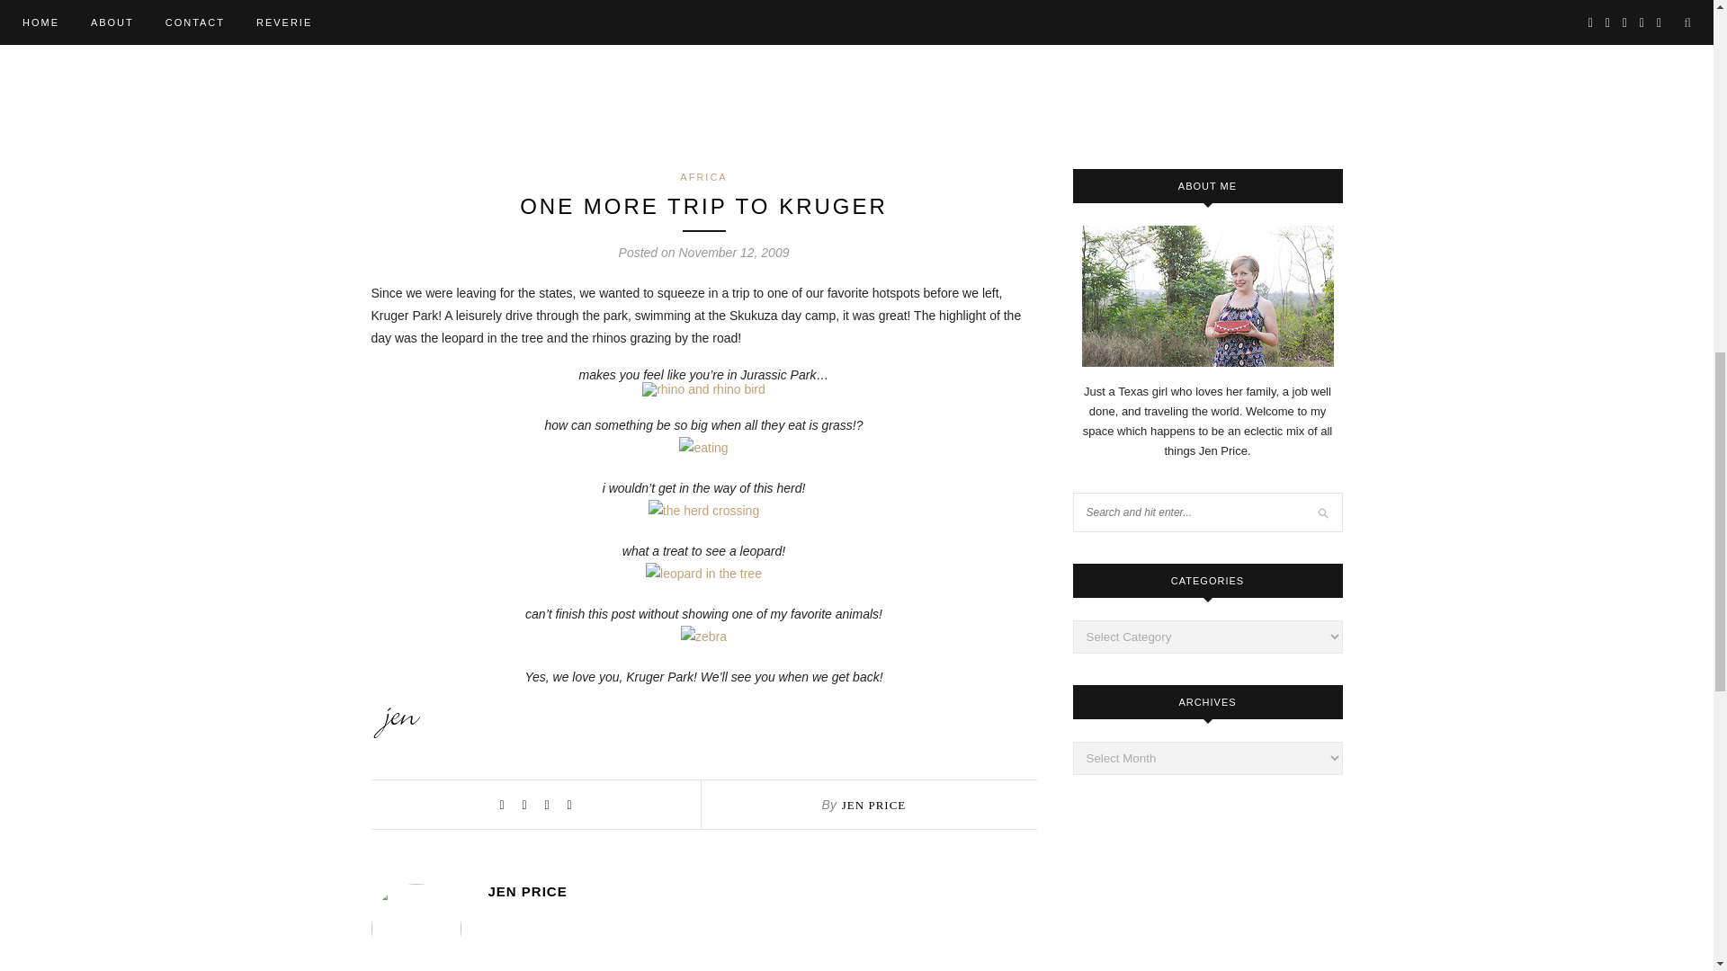 Image resolution: width=1727 pixels, height=971 pixels. Describe the element at coordinates (703, 177) in the screenshot. I see `AFRICA` at that location.